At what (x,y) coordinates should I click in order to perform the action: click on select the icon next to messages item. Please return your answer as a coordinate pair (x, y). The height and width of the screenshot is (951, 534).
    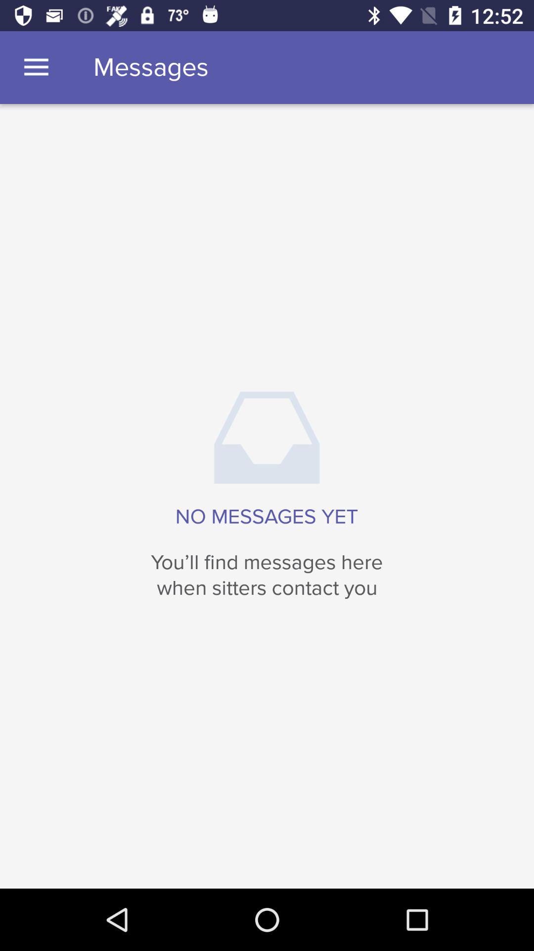
    Looking at the image, I should click on (36, 67).